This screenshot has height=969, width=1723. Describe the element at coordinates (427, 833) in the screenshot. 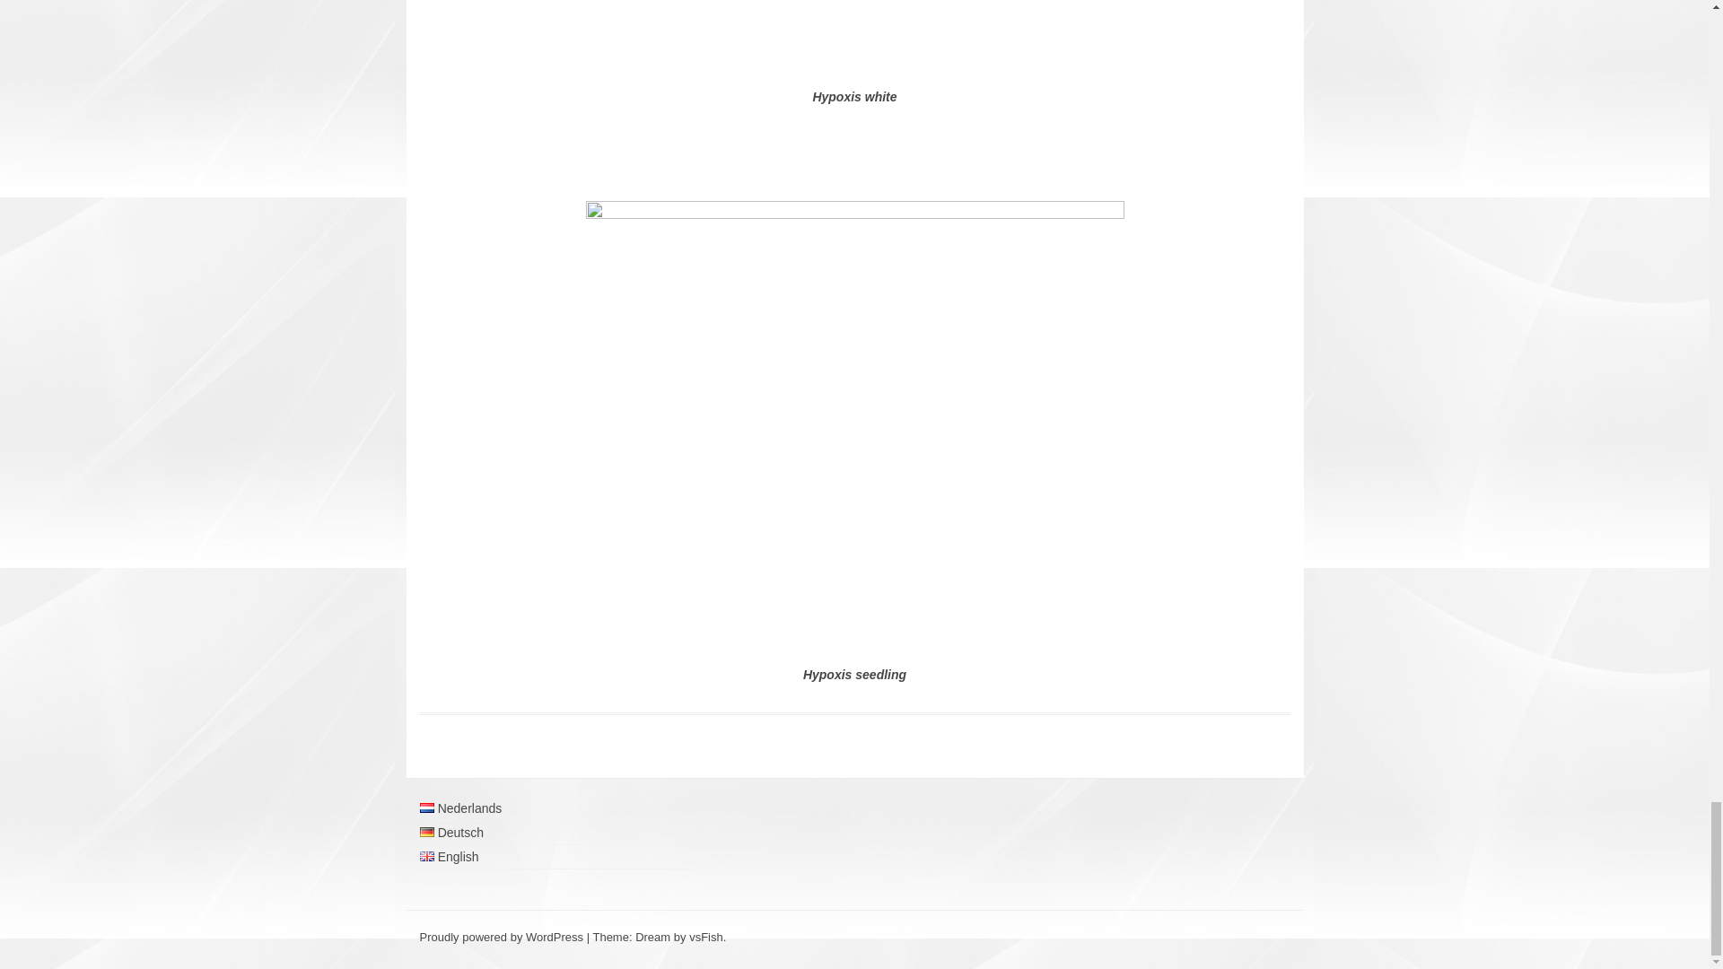

I see `Deutsch` at that location.